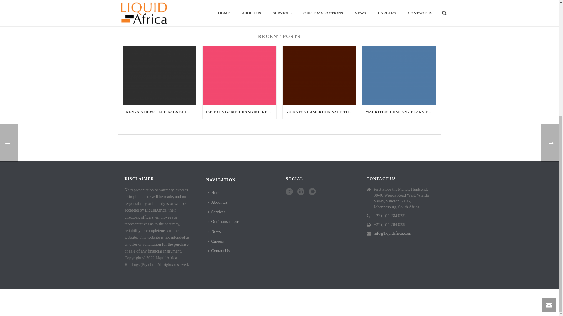 The height and width of the screenshot is (316, 563). Describe the element at coordinates (289, 192) in the screenshot. I see `Follow Us on googleplus` at that location.